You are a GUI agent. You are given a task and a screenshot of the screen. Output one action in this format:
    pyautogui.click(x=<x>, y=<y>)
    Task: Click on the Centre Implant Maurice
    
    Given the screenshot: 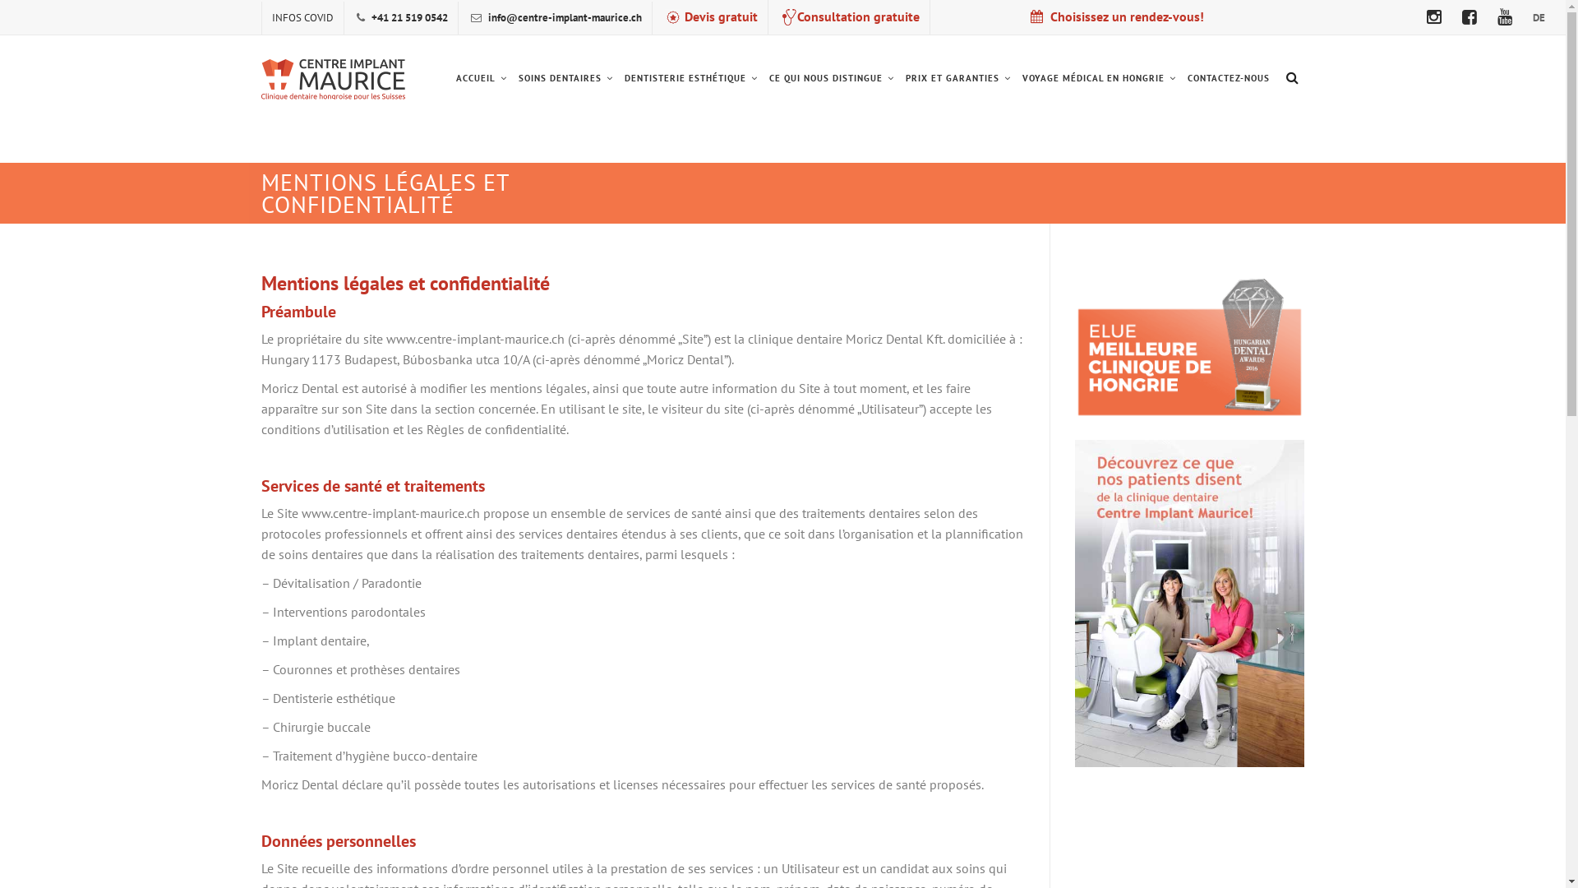 What is the action you would take?
    pyautogui.click(x=334, y=79)
    